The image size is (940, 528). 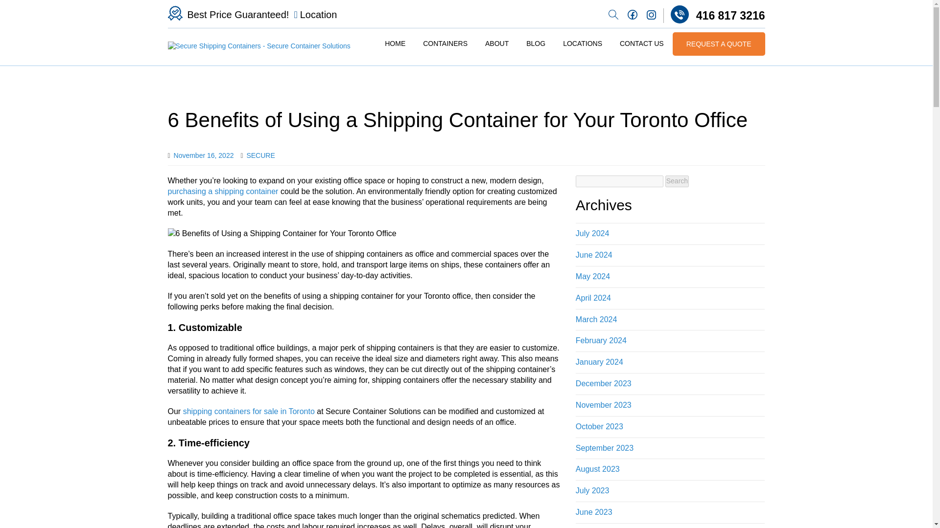 I want to click on Search, so click(x=677, y=181).